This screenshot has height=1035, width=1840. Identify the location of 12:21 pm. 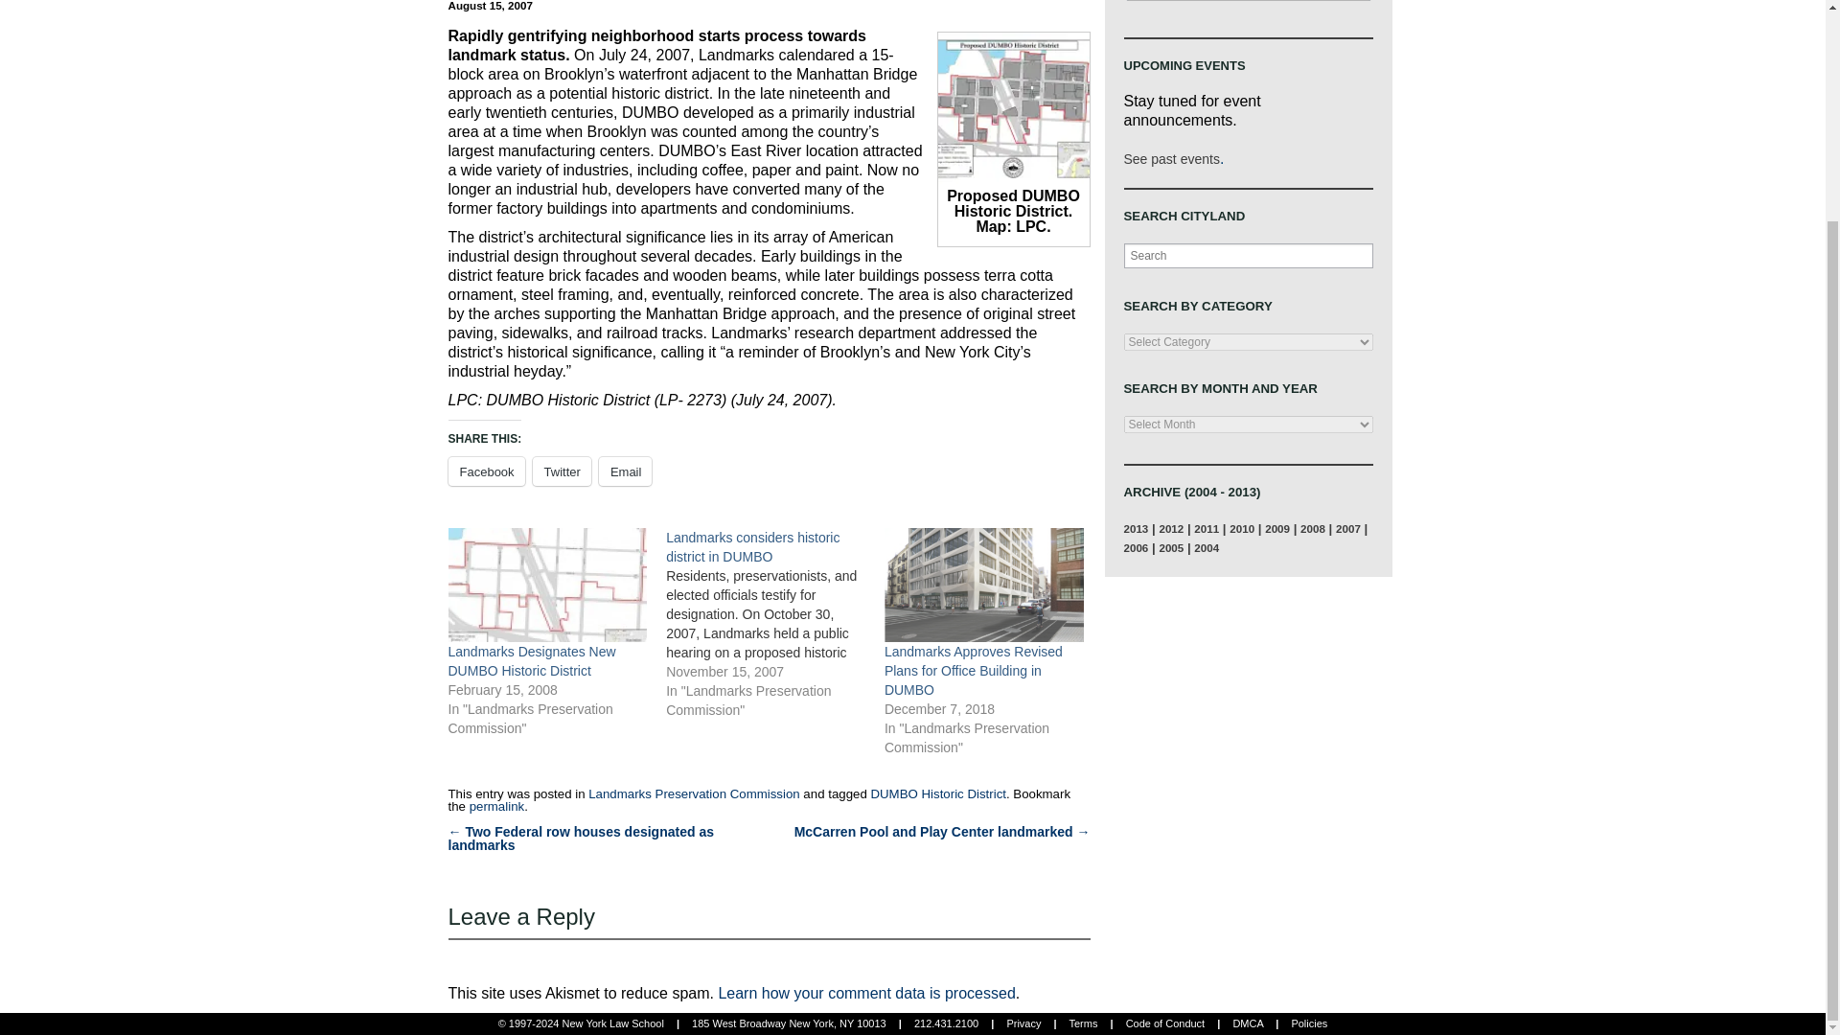
(491, 6).